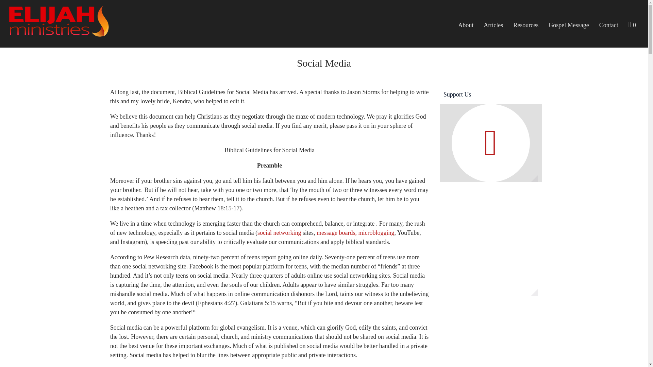 Image resolution: width=653 pixels, height=367 pixels. What do you see at coordinates (376, 233) in the screenshot?
I see `microblogging` at bounding box center [376, 233].